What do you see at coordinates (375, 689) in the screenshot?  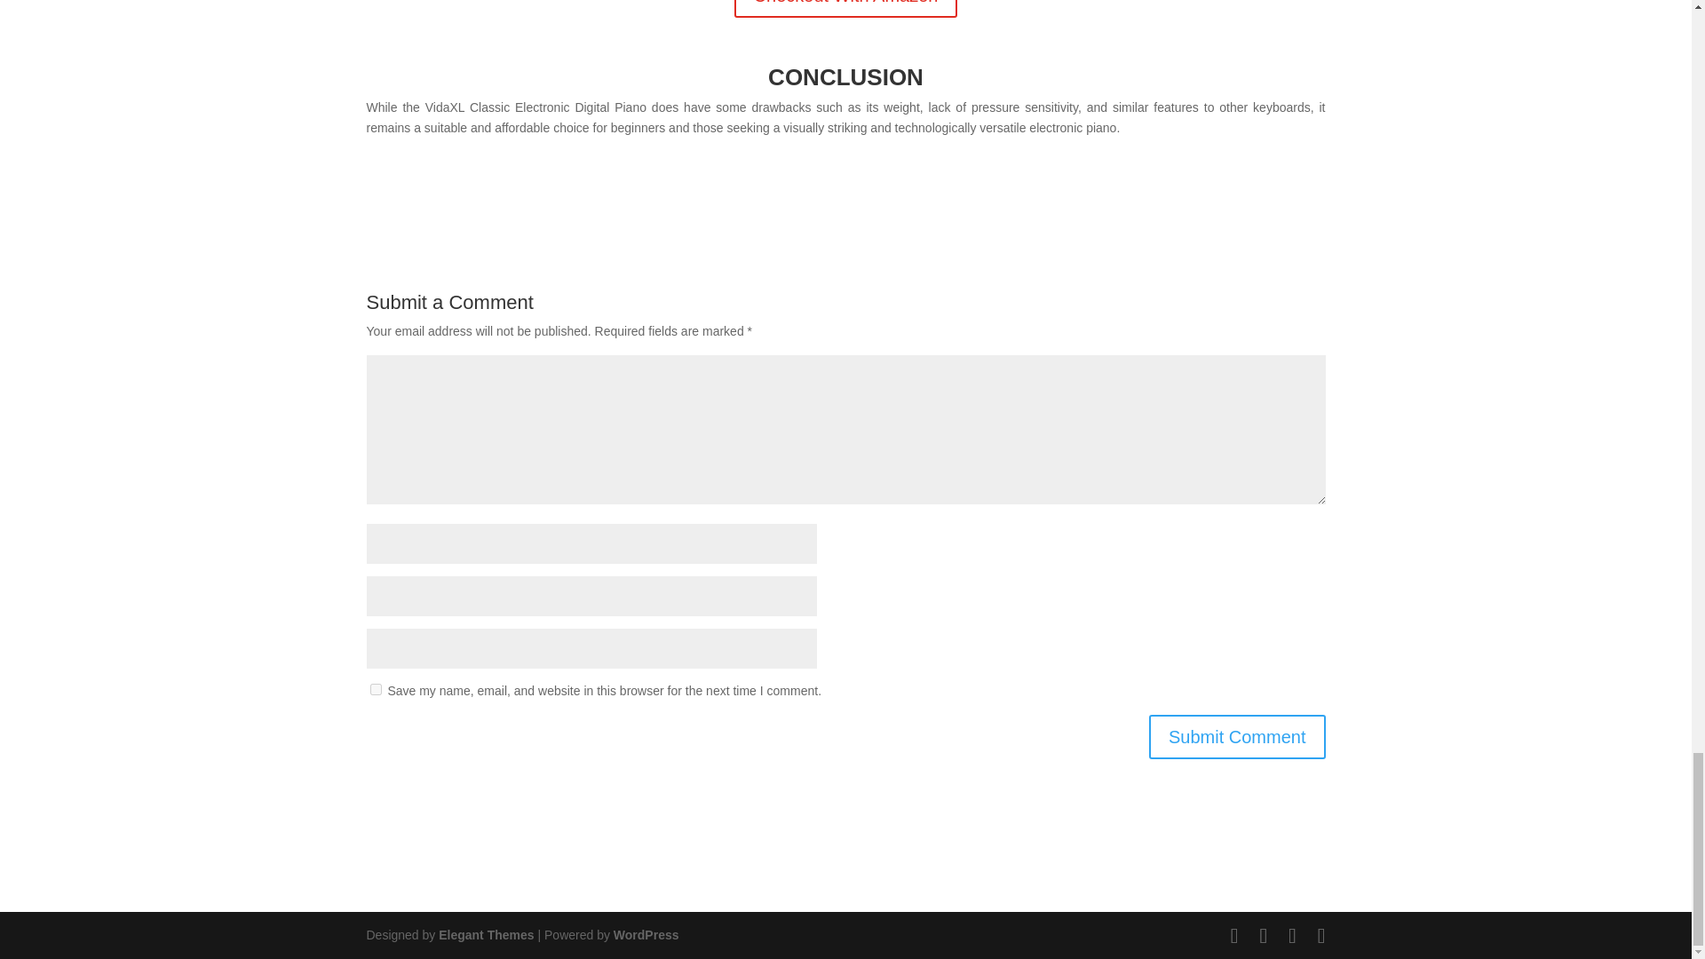 I see `yes` at bounding box center [375, 689].